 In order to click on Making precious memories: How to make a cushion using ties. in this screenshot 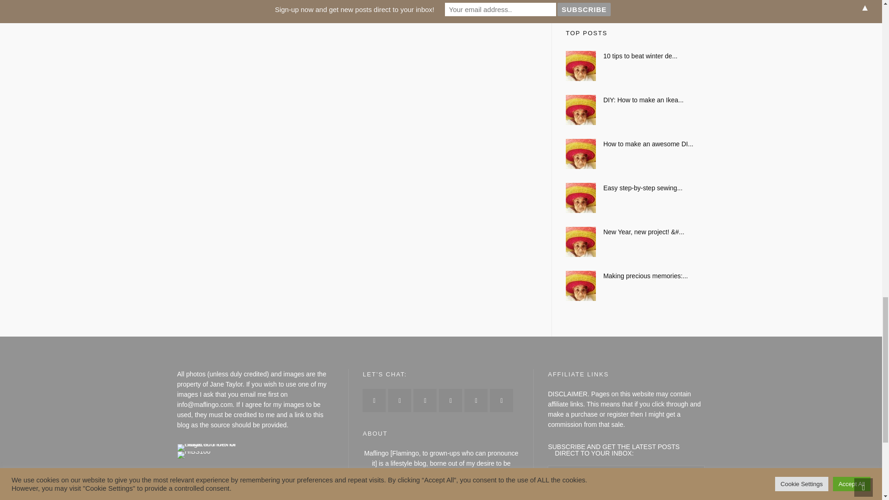, I will do `click(635, 276)`.